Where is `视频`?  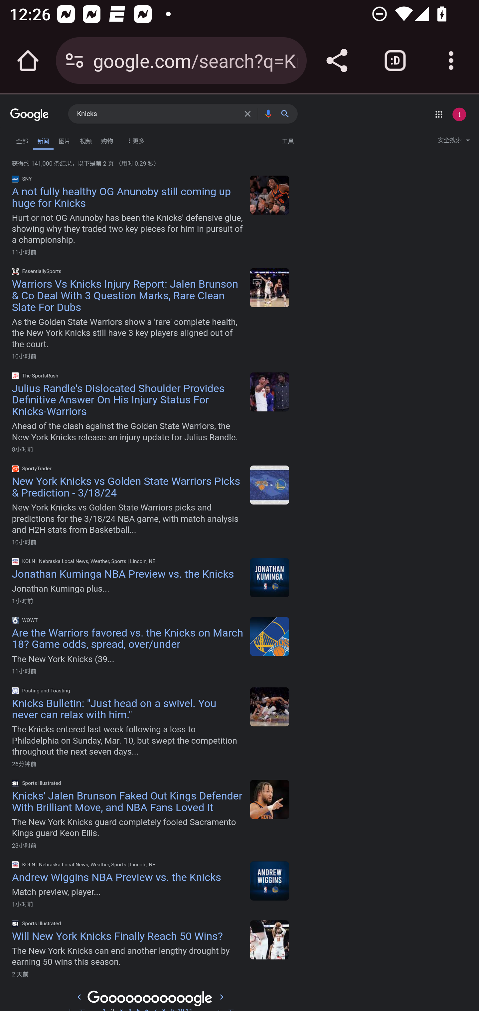
视频 is located at coordinates (86, 139).